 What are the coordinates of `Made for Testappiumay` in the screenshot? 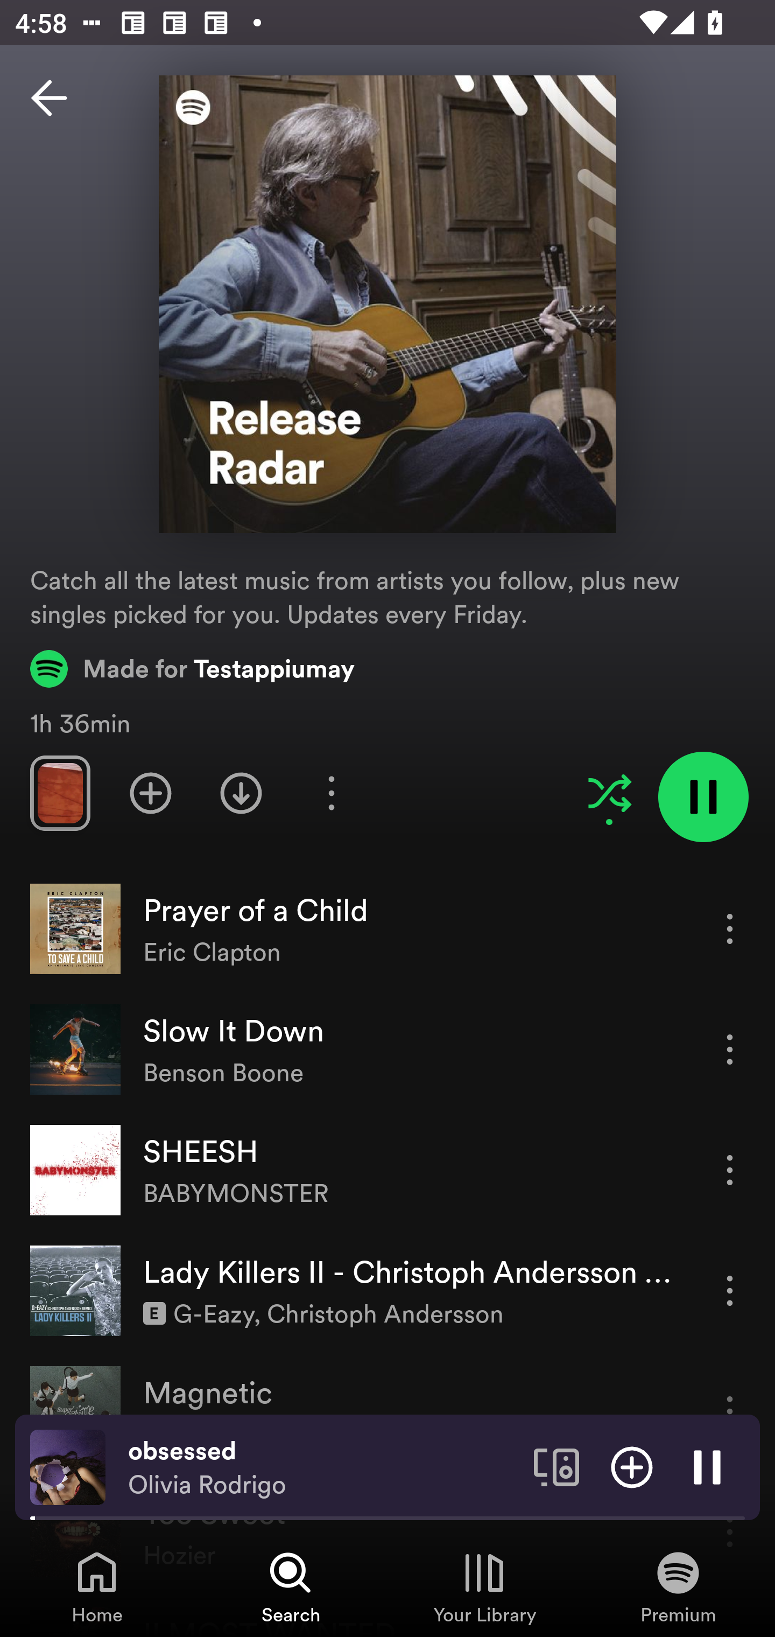 It's located at (193, 668).